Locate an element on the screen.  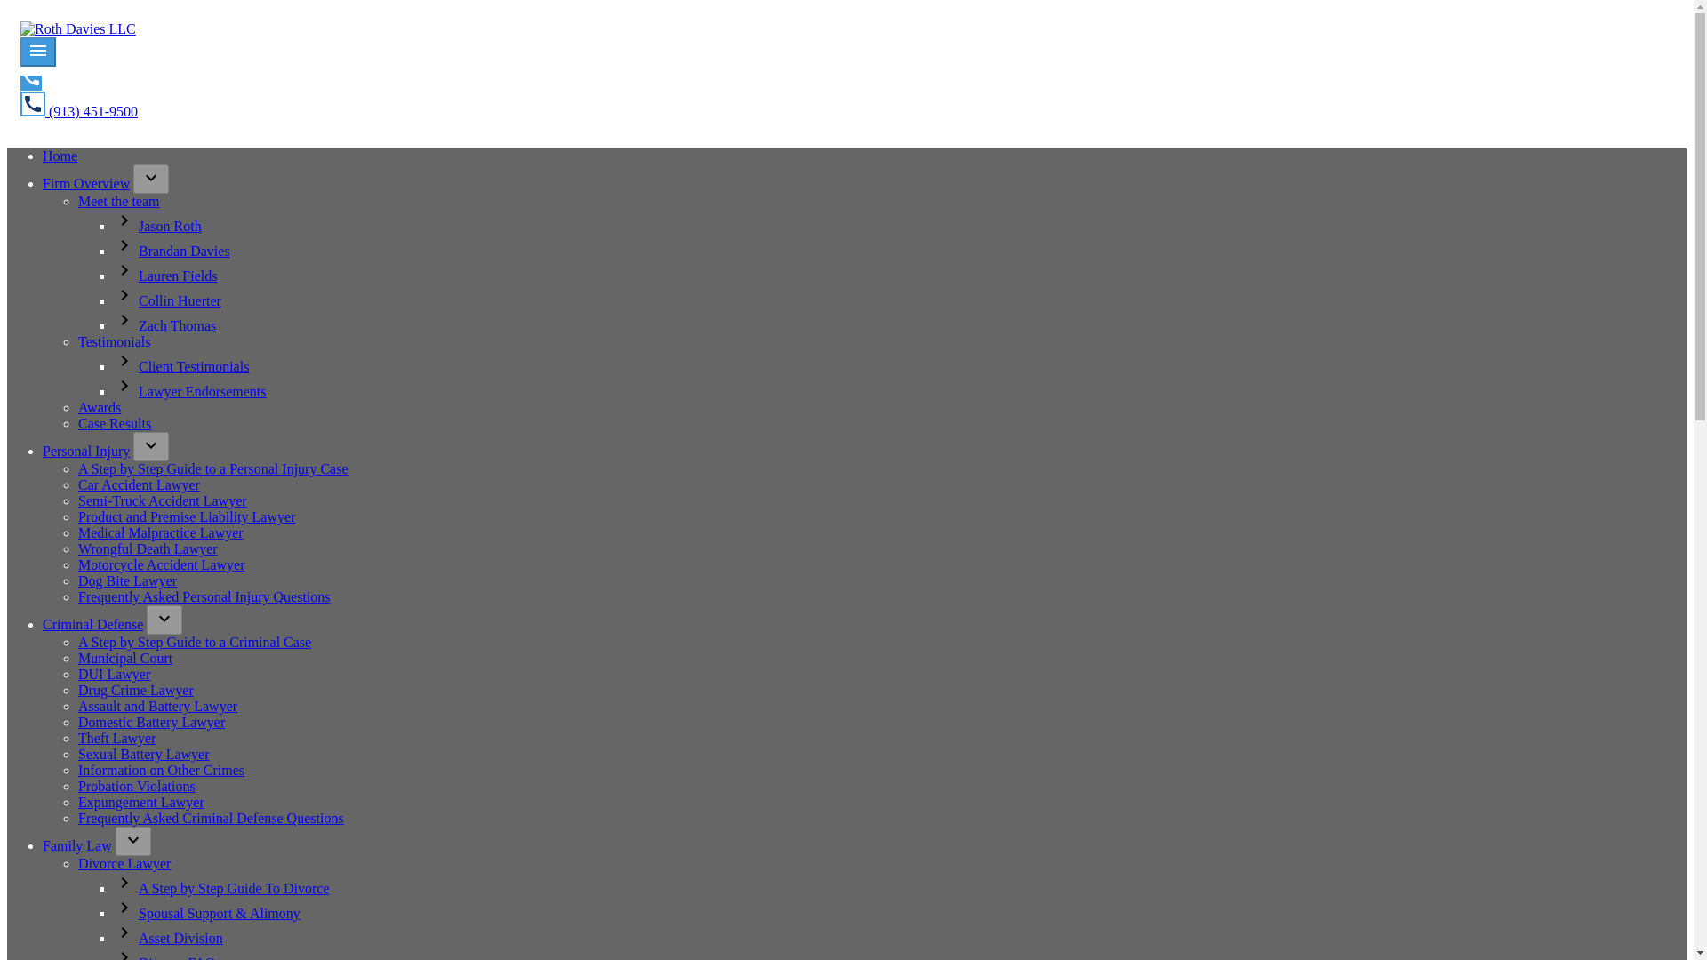
Client Testimonials is located at coordinates (194, 366).